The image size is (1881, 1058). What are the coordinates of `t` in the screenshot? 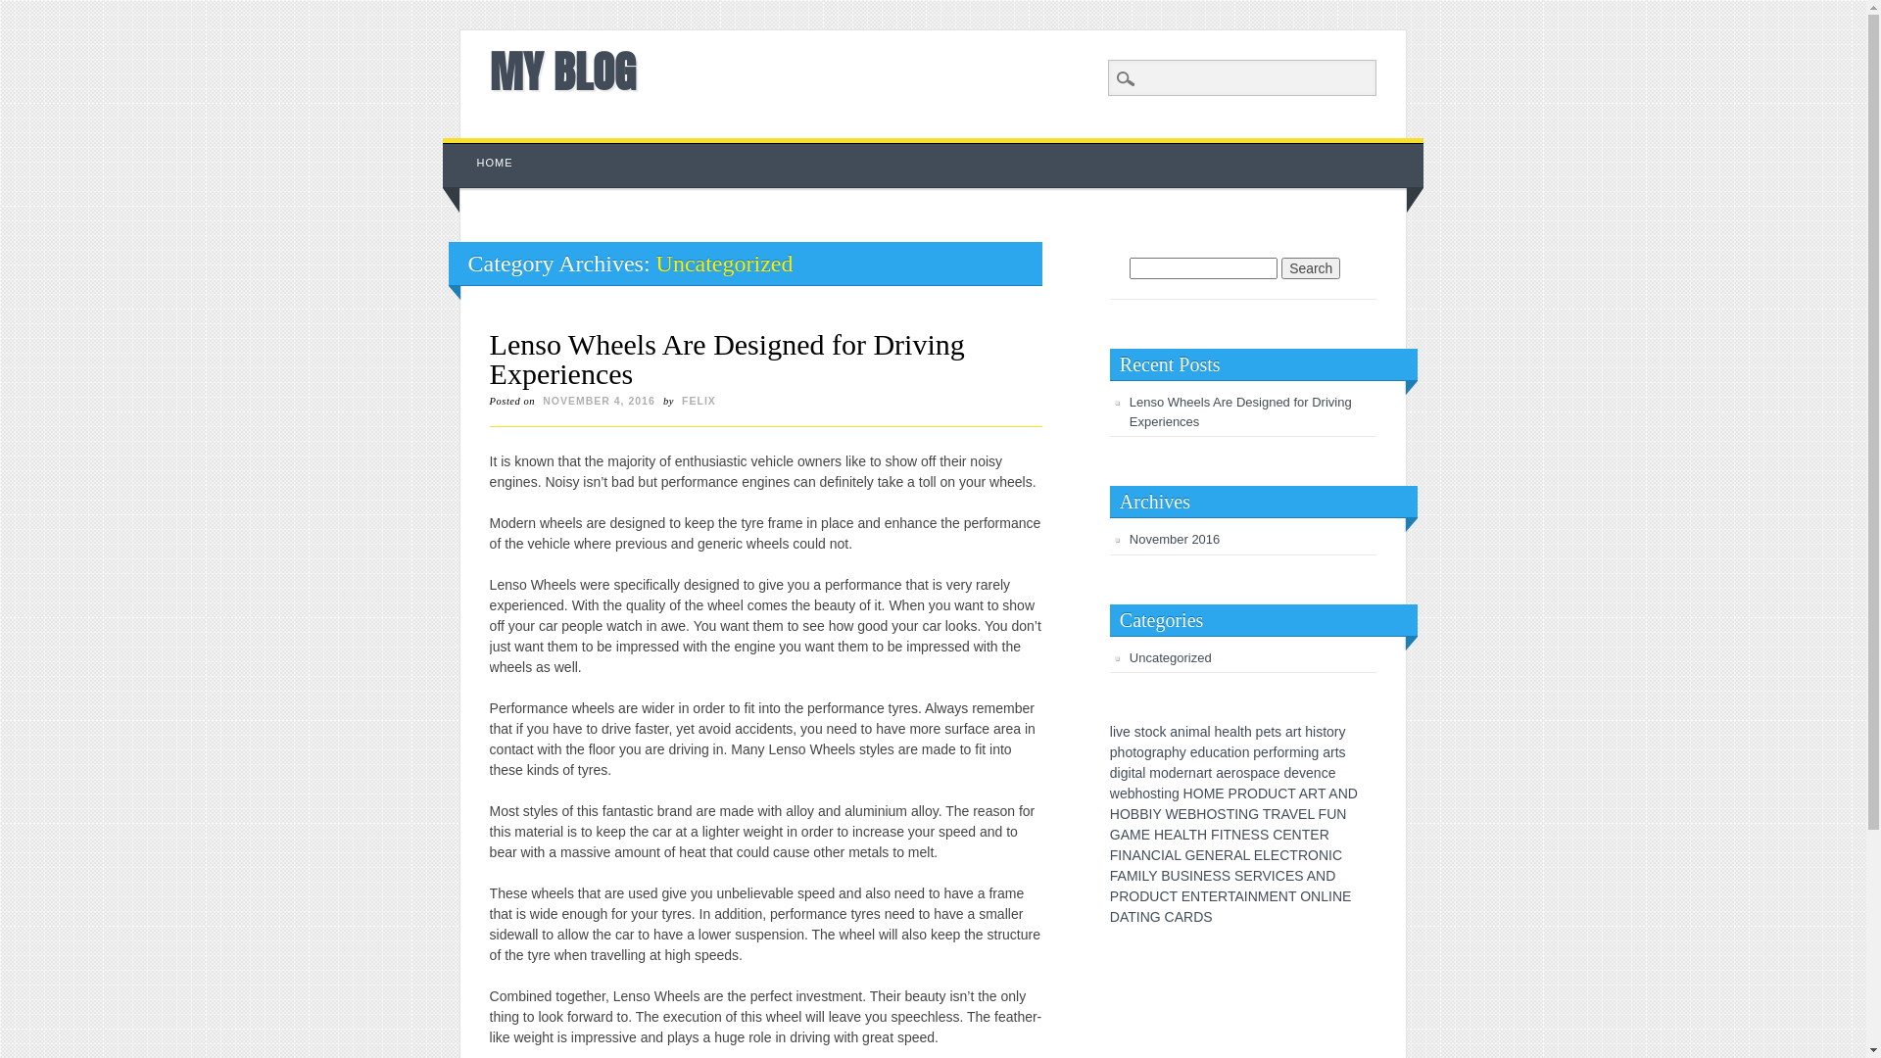 It's located at (1159, 793).